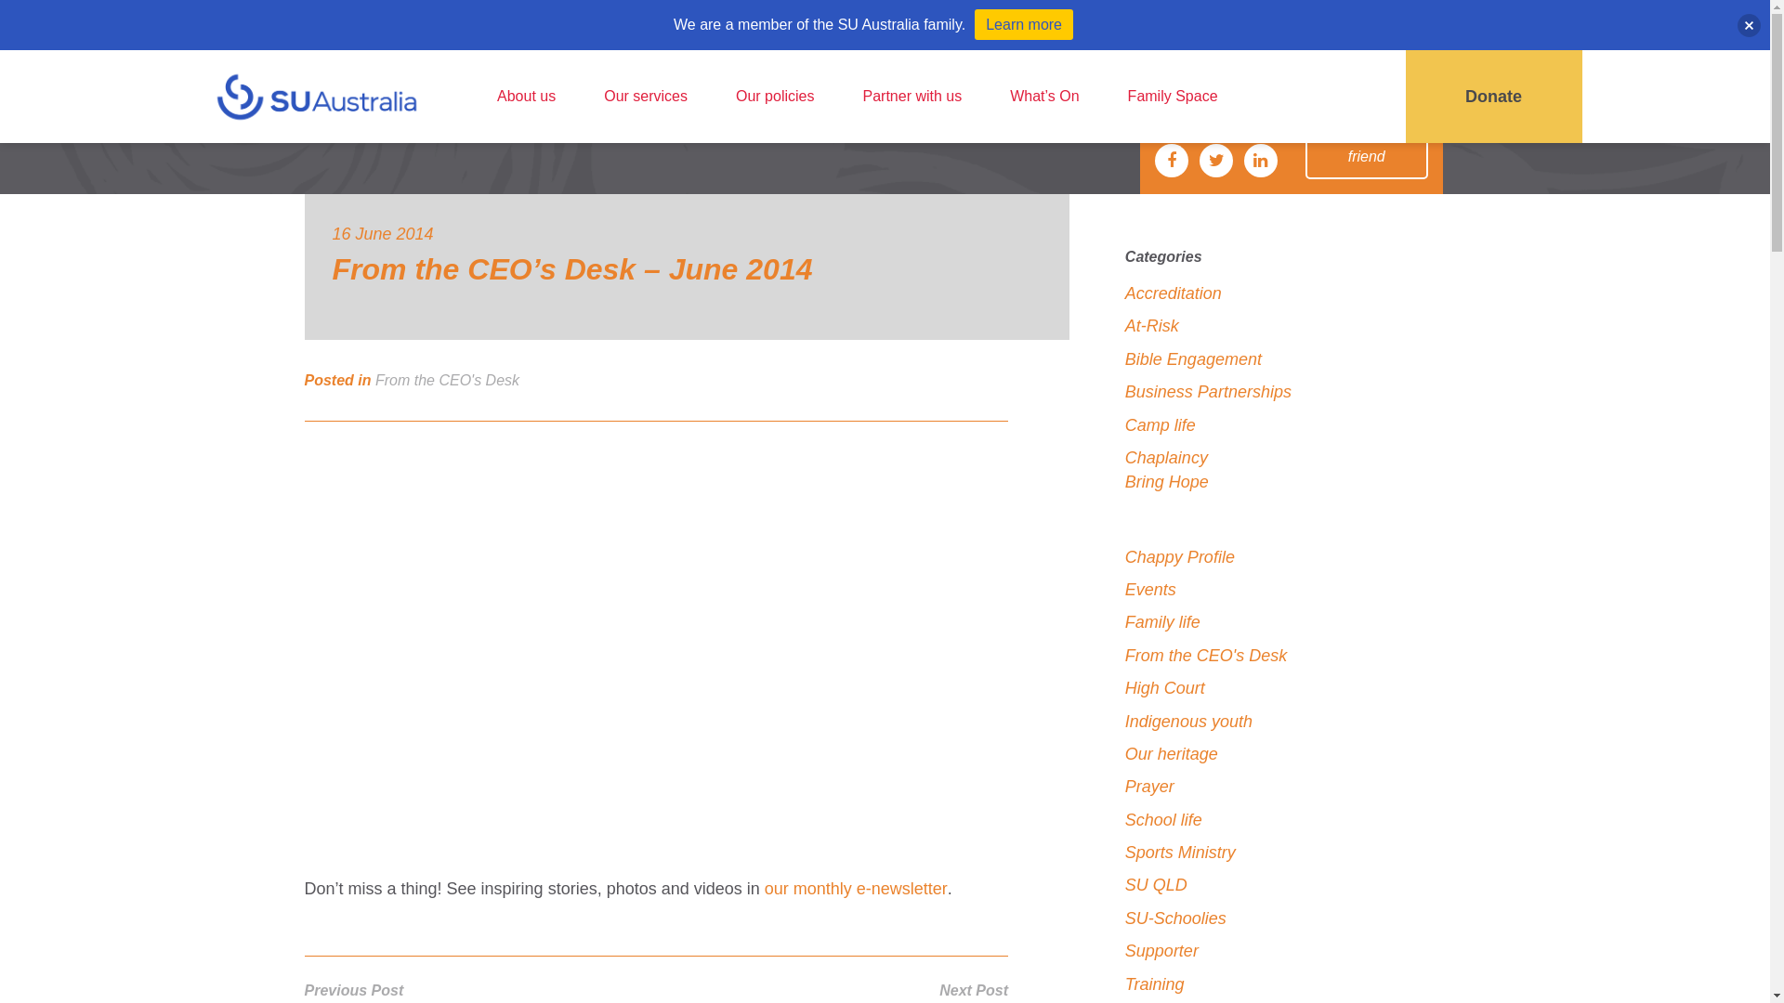 The height and width of the screenshot is (1003, 1784). What do you see at coordinates (1156, 885) in the screenshot?
I see `SU QLD` at bounding box center [1156, 885].